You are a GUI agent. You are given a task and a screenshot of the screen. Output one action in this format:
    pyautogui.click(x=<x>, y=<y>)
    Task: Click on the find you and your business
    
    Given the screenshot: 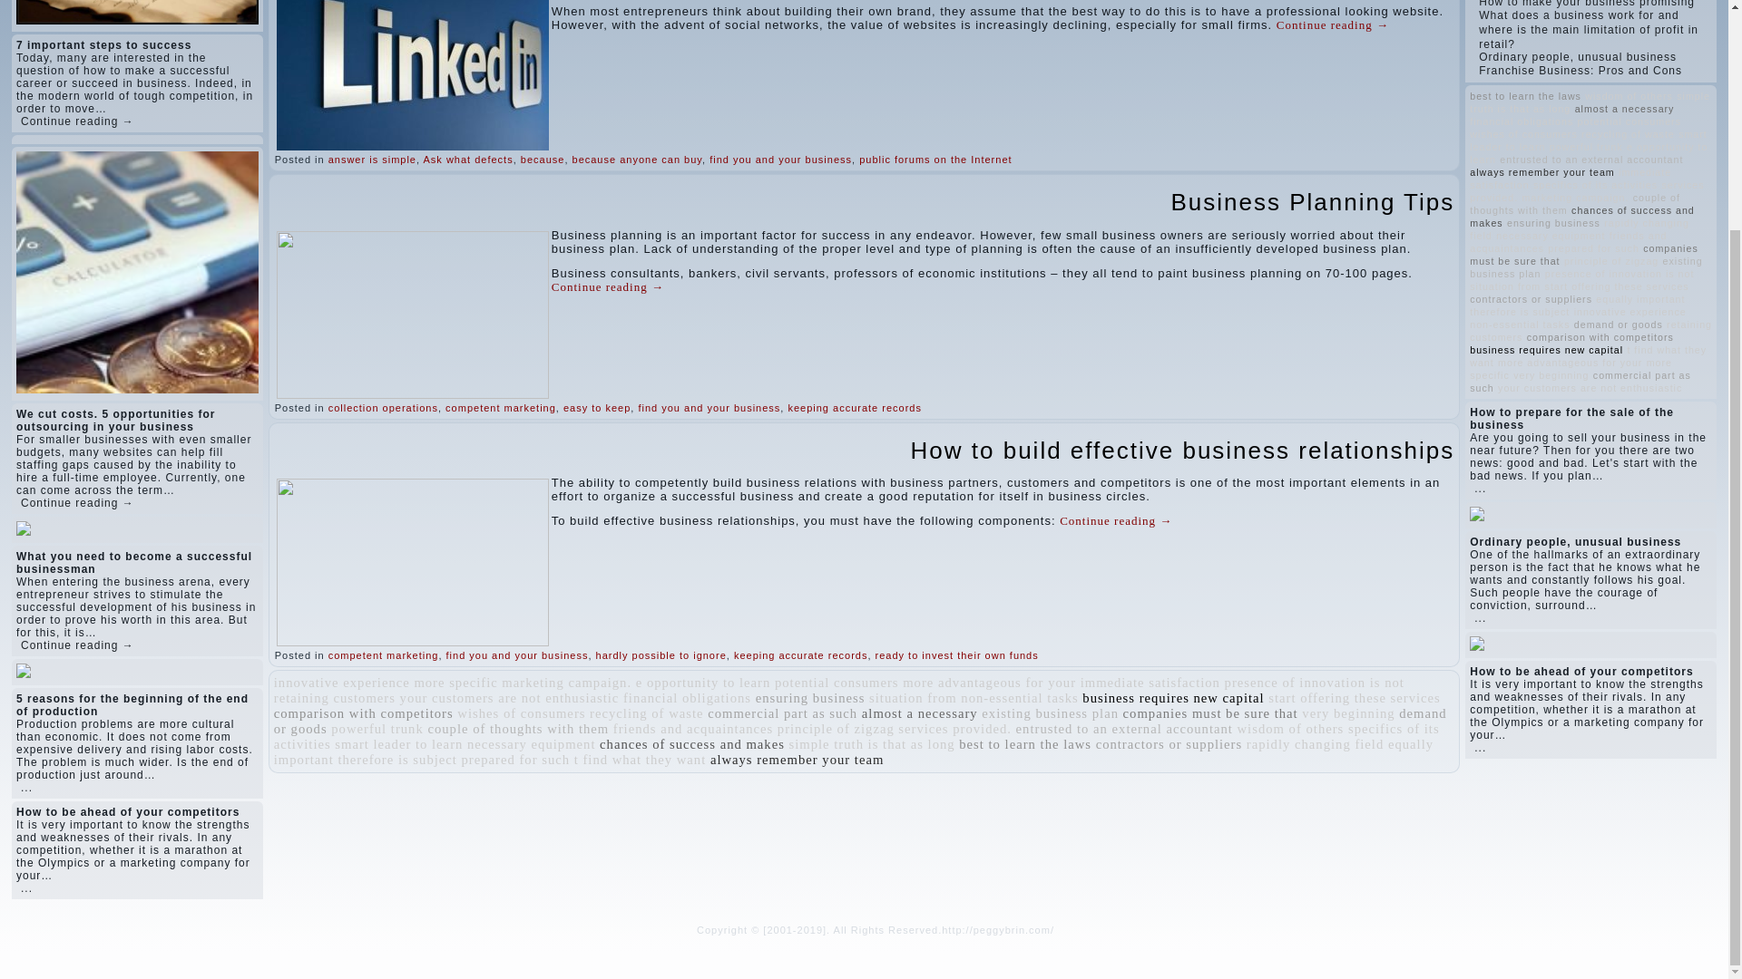 What is the action you would take?
    pyautogui.click(x=517, y=655)
    